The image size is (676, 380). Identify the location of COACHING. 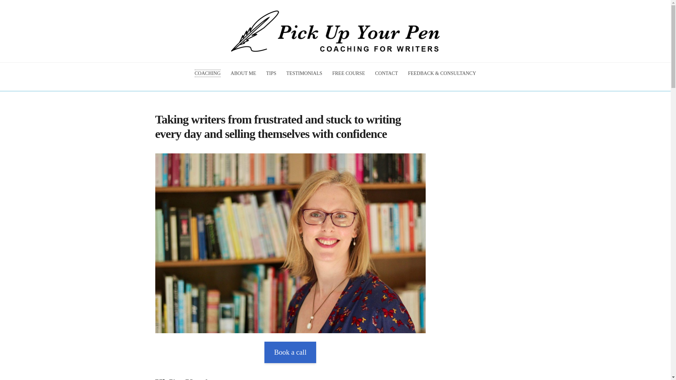
(208, 73).